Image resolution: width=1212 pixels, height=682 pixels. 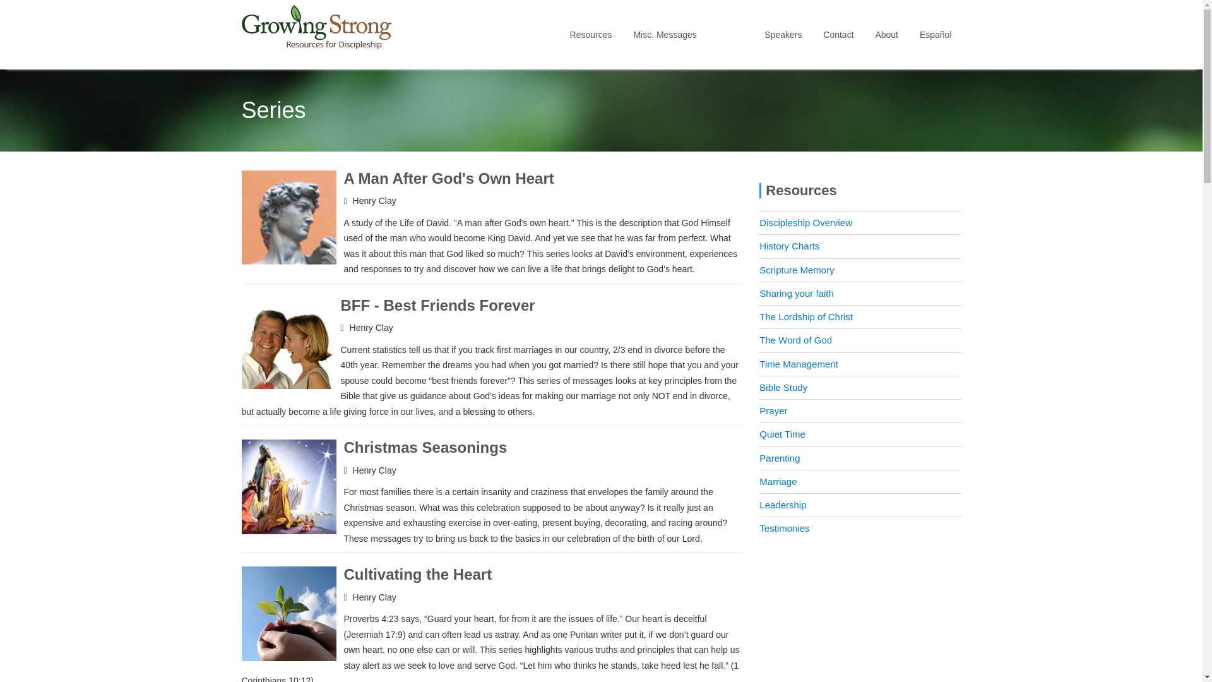 I want to click on Henry Clay, so click(x=374, y=597).